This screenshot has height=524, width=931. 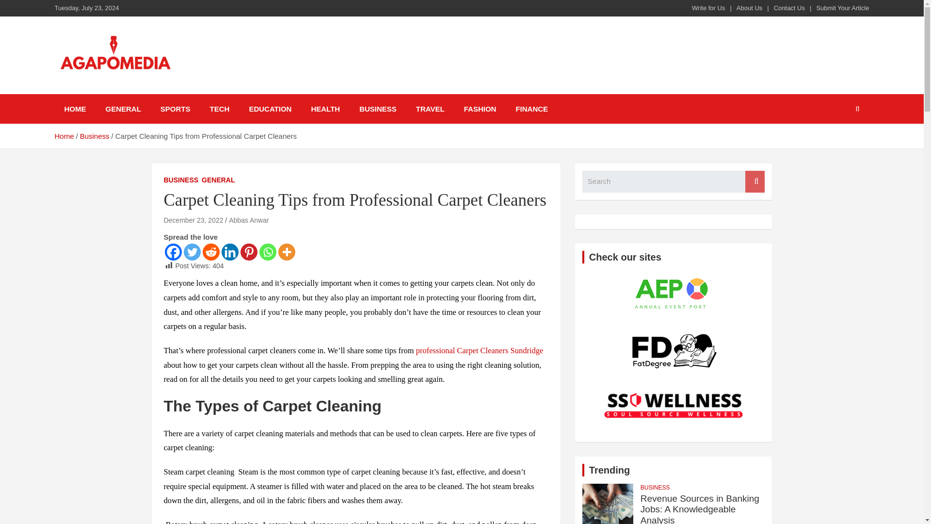 What do you see at coordinates (480, 109) in the screenshot?
I see `FASHION` at bounding box center [480, 109].